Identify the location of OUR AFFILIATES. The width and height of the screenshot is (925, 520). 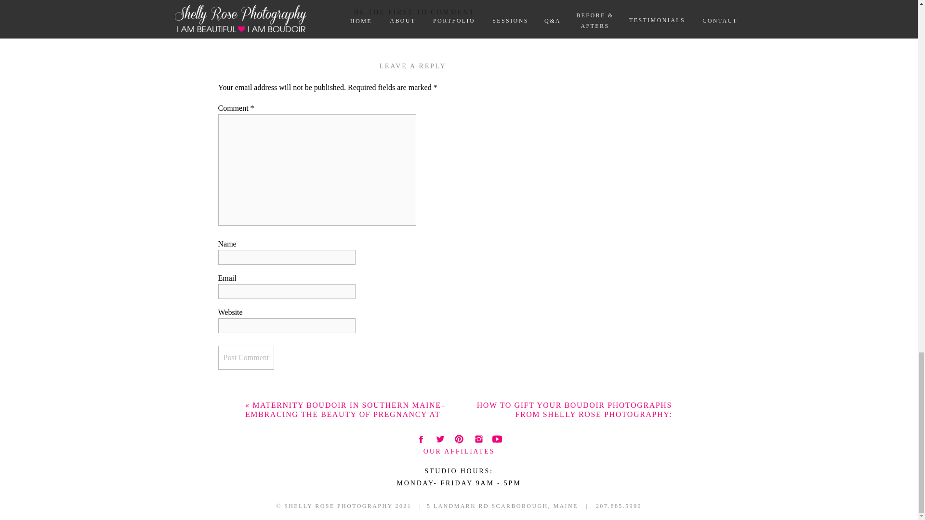
(460, 450).